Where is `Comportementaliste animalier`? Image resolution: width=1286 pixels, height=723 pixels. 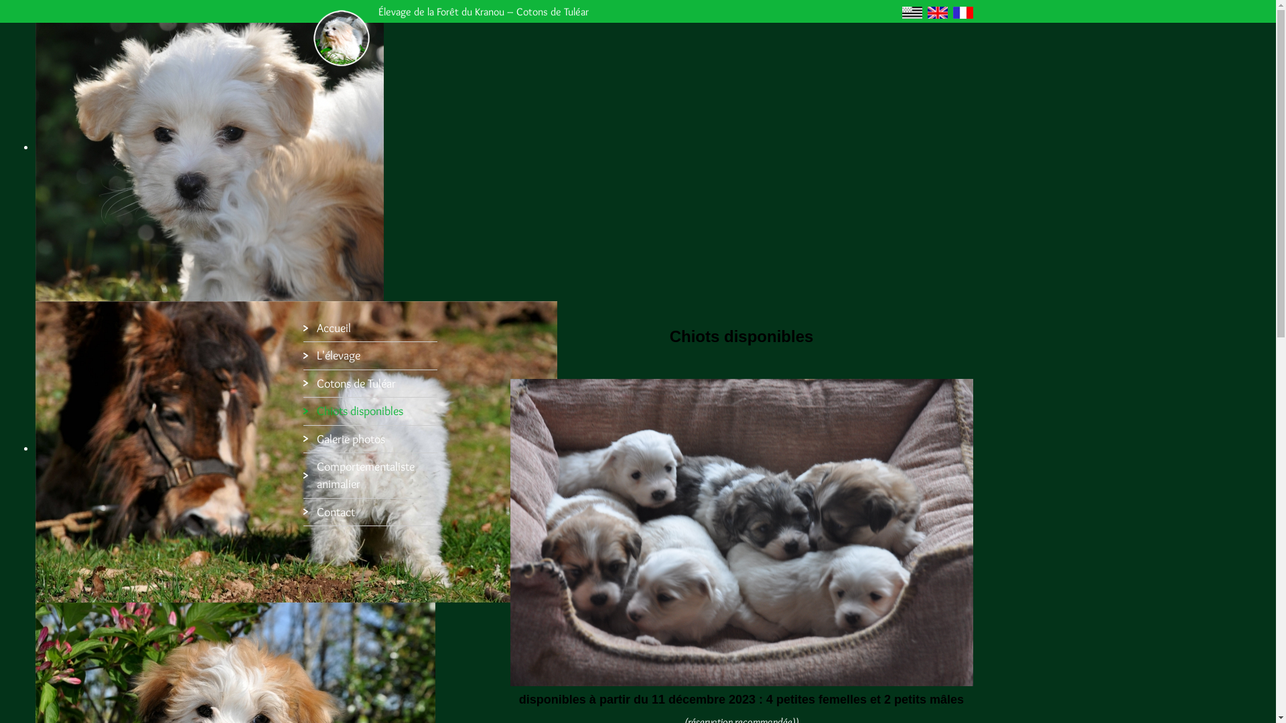
Comportementaliste animalier is located at coordinates (370, 475).